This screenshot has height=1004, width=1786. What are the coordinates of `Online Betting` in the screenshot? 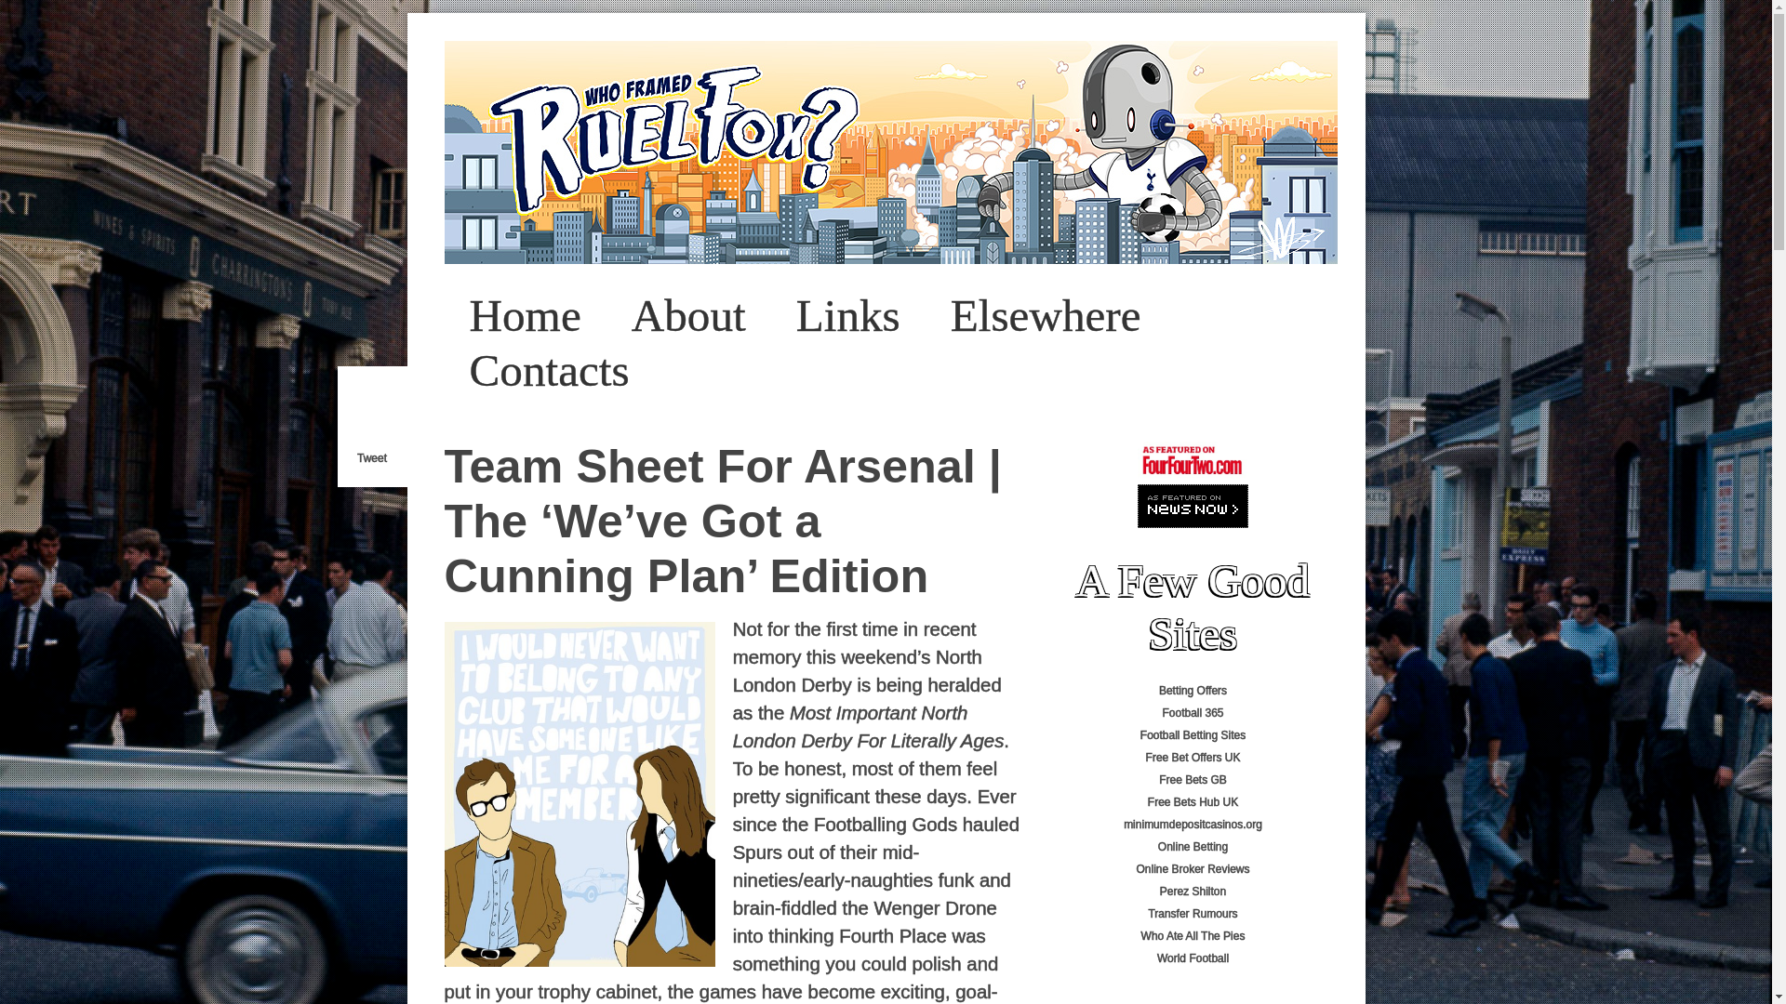 It's located at (1193, 846).